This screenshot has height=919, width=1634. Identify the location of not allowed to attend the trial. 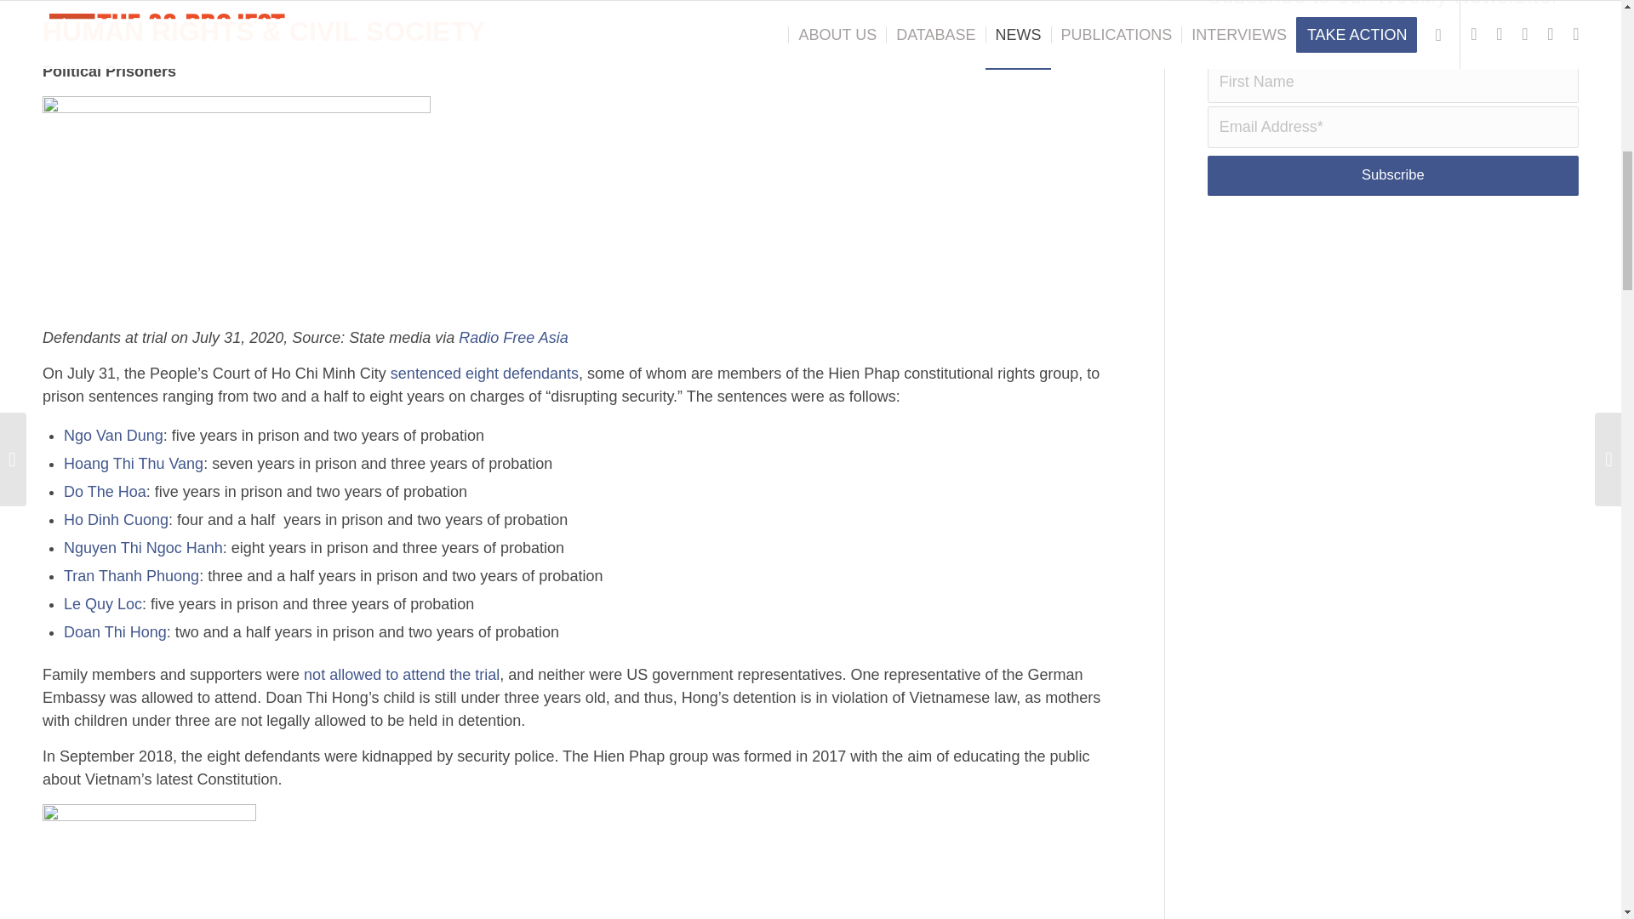
(402, 675).